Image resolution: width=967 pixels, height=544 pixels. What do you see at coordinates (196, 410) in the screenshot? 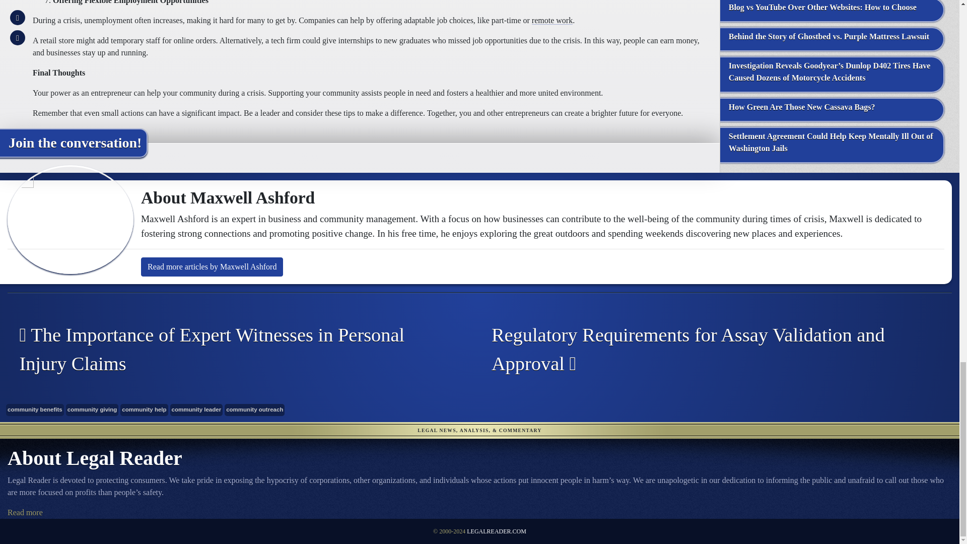
I see `community leader` at bounding box center [196, 410].